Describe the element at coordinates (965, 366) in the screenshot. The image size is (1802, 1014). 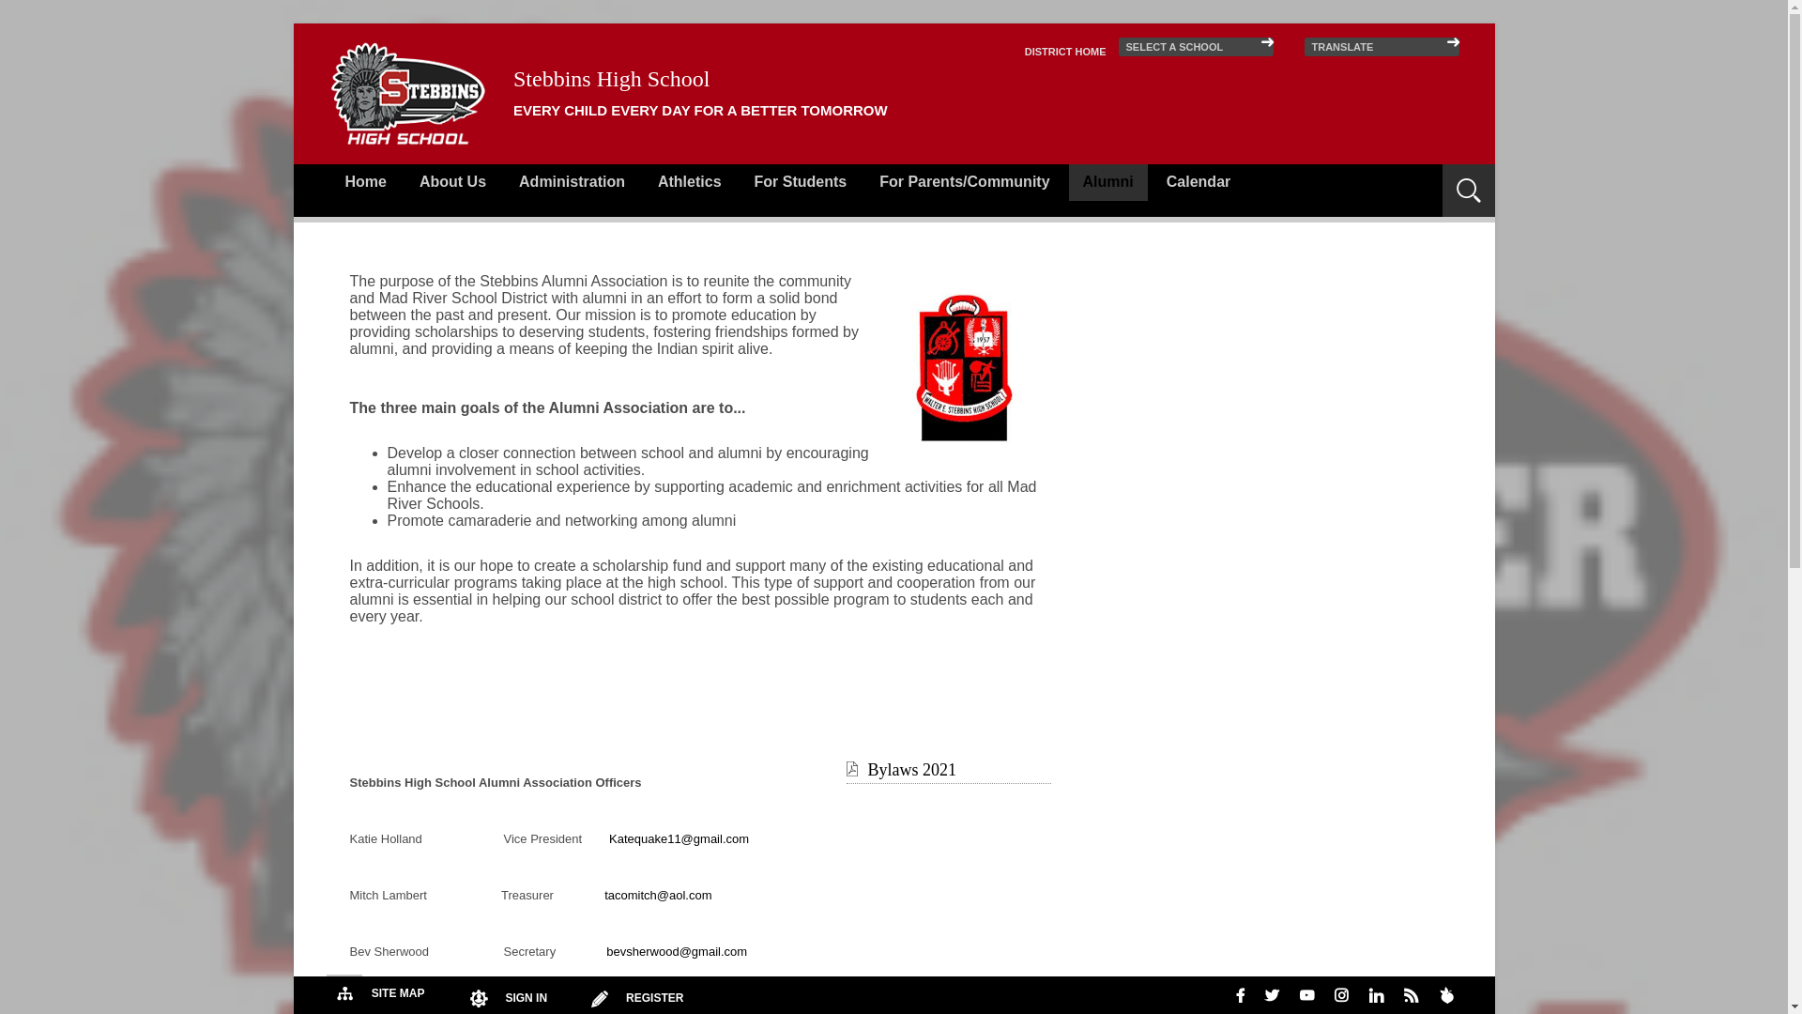
I see `ss` at that location.